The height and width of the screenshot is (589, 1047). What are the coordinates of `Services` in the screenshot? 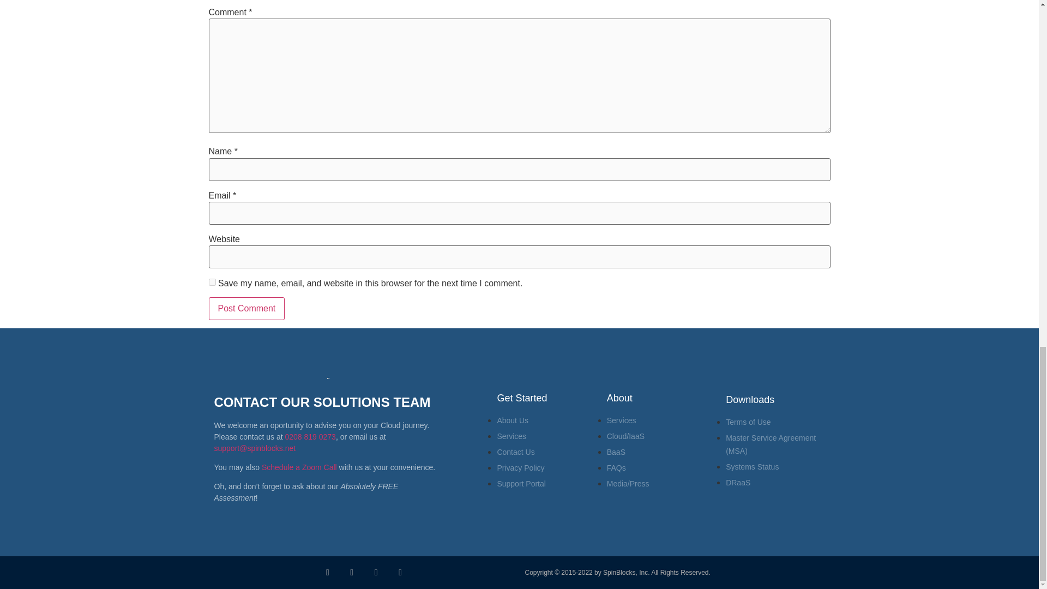 It's located at (622, 420).